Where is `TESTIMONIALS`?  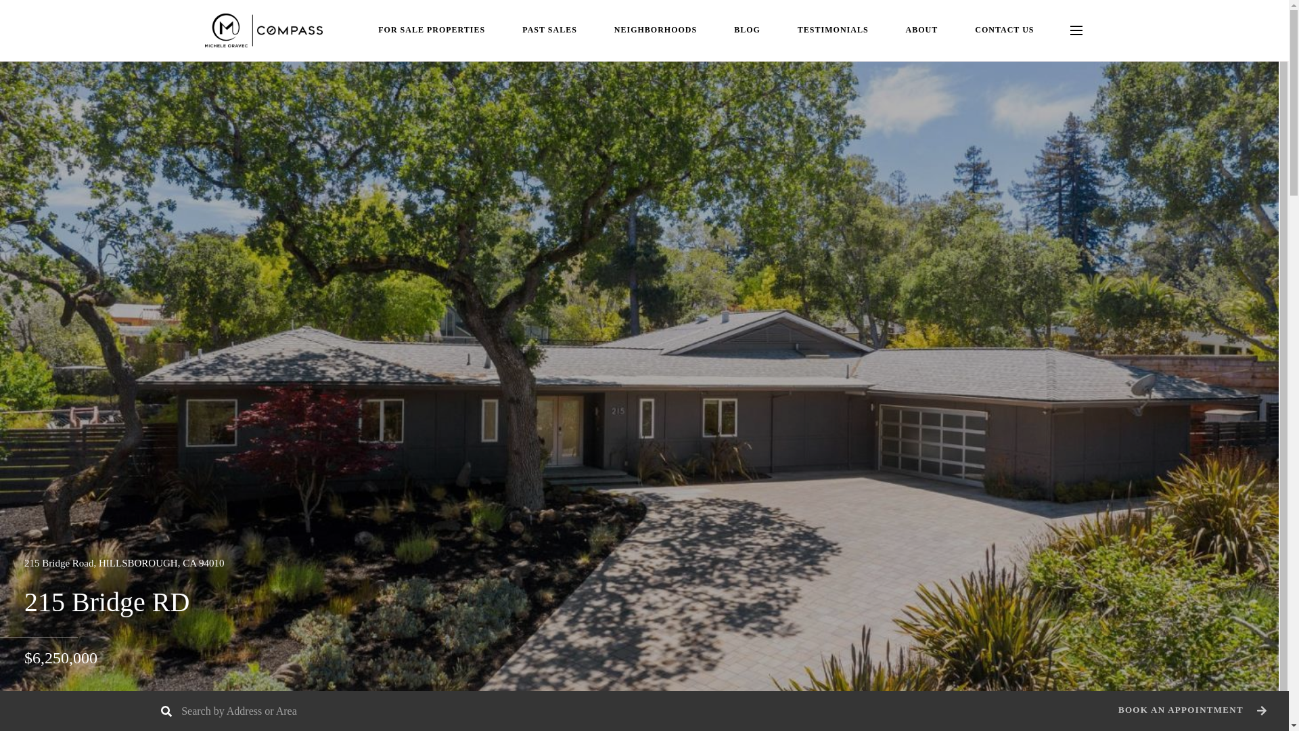
TESTIMONIALS is located at coordinates (833, 30).